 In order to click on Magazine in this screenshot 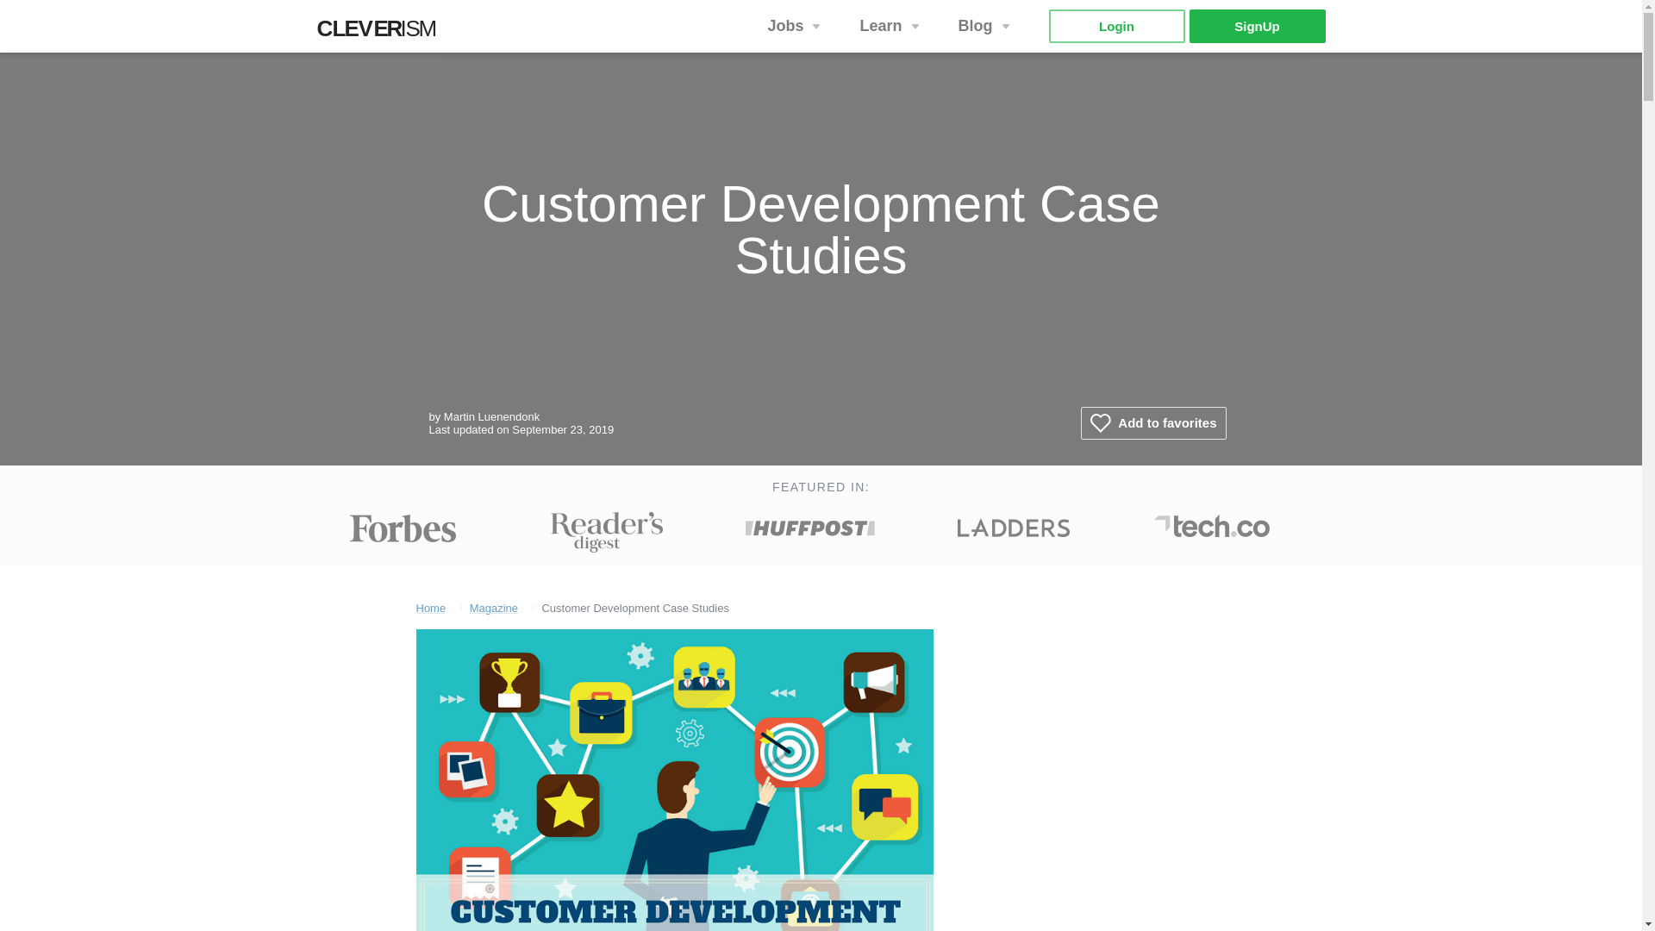, I will do `click(429, 607)`.